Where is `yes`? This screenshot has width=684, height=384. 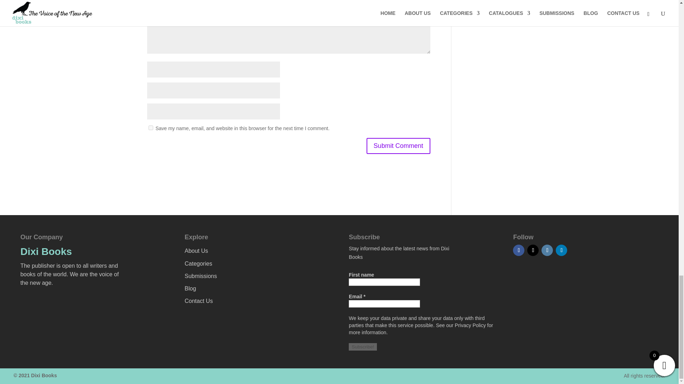
yes is located at coordinates (150, 128).